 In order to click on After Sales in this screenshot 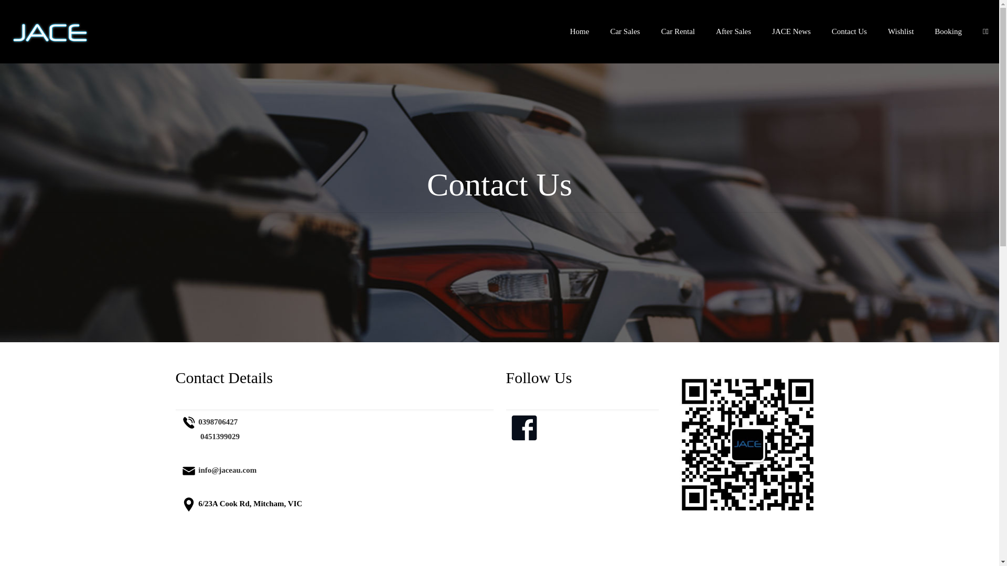, I will do `click(733, 31)`.